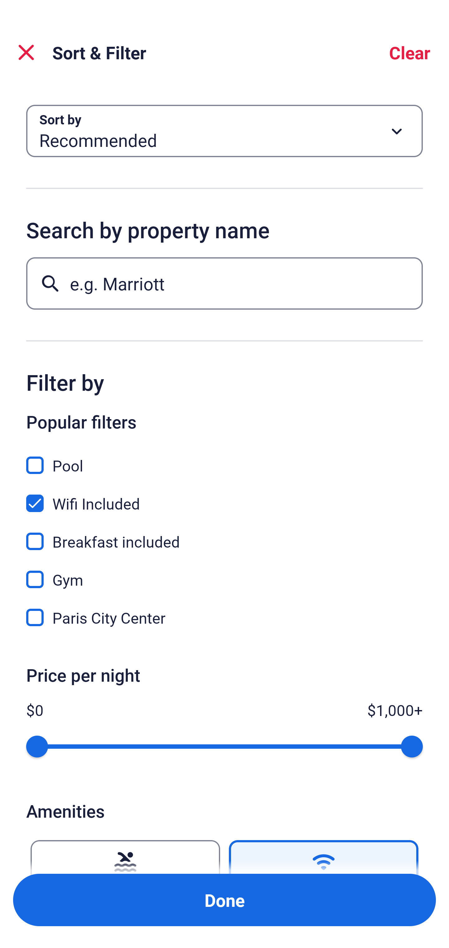 The image size is (449, 948). What do you see at coordinates (224, 573) in the screenshot?
I see `Gym, Gym` at bounding box center [224, 573].